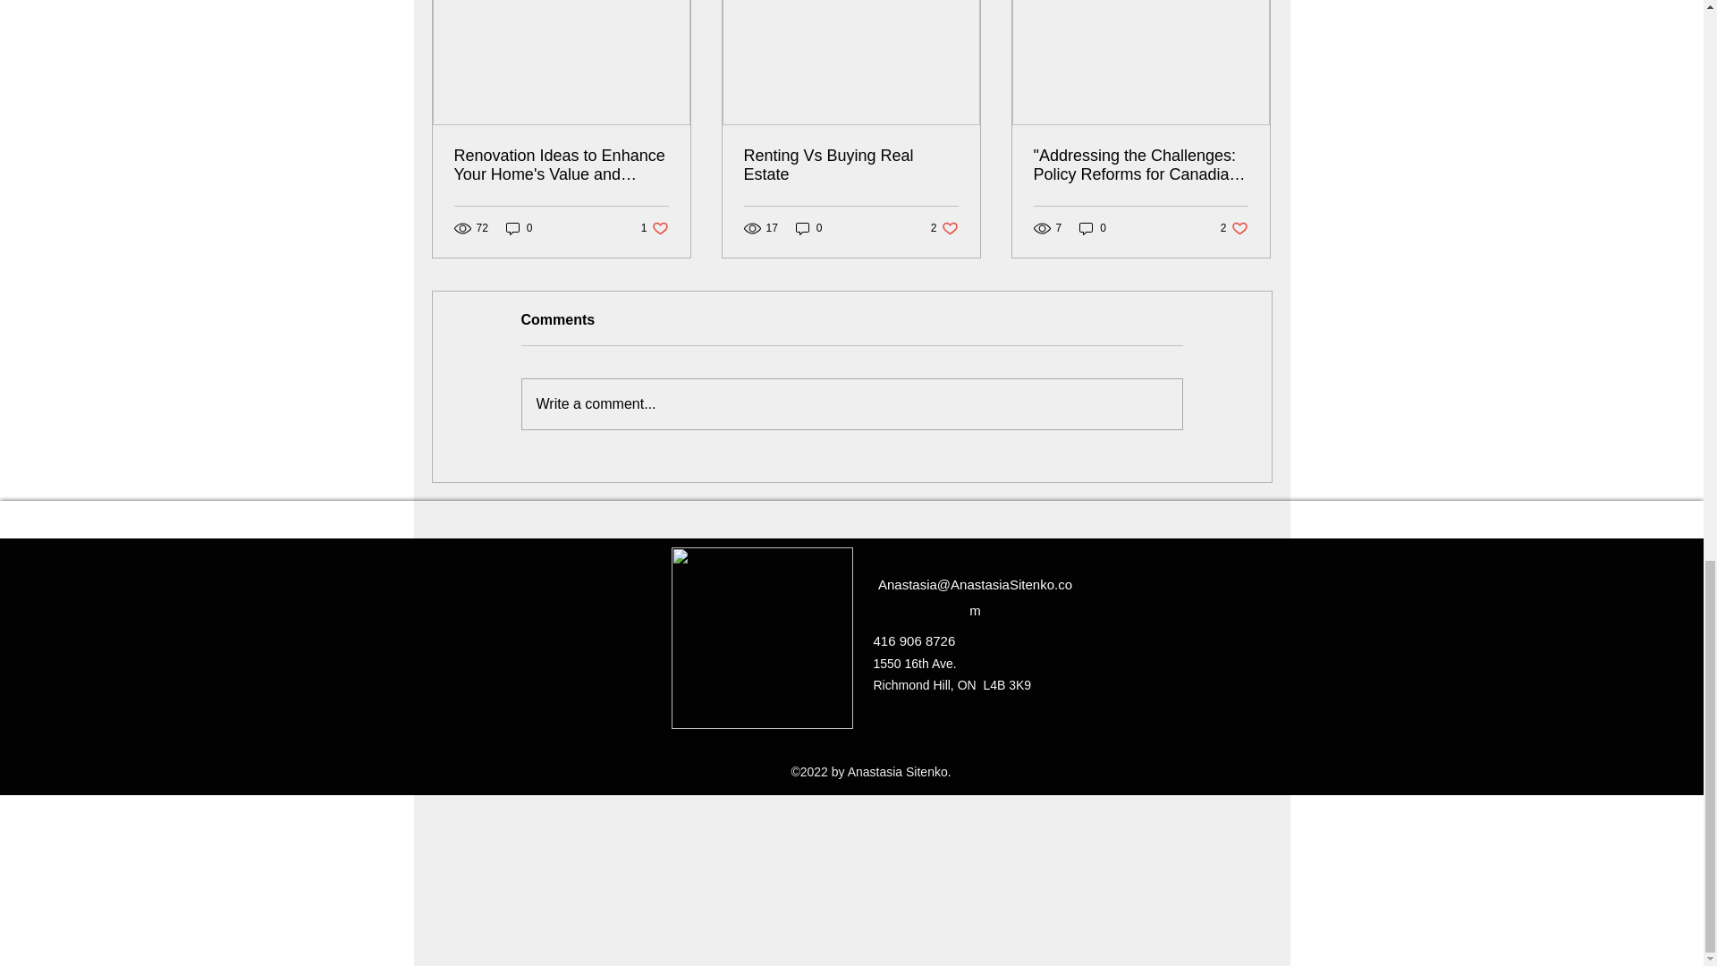 This screenshot has width=1717, height=966. Describe the element at coordinates (850, 165) in the screenshot. I see `Renting Vs Buying Real Estate` at that location.